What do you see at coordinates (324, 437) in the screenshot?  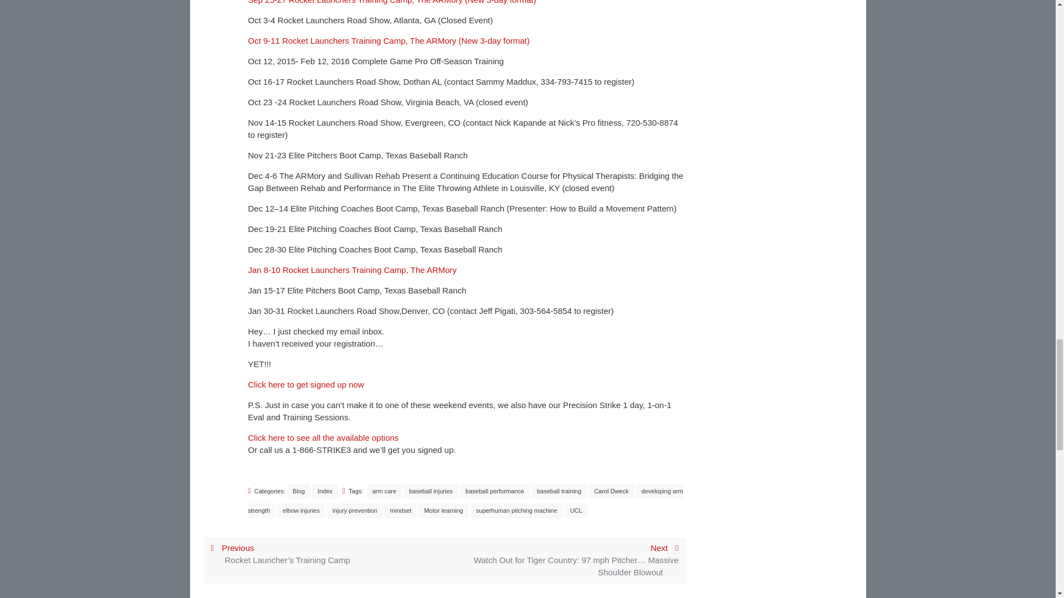 I see `Click here to see all the available options` at bounding box center [324, 437].